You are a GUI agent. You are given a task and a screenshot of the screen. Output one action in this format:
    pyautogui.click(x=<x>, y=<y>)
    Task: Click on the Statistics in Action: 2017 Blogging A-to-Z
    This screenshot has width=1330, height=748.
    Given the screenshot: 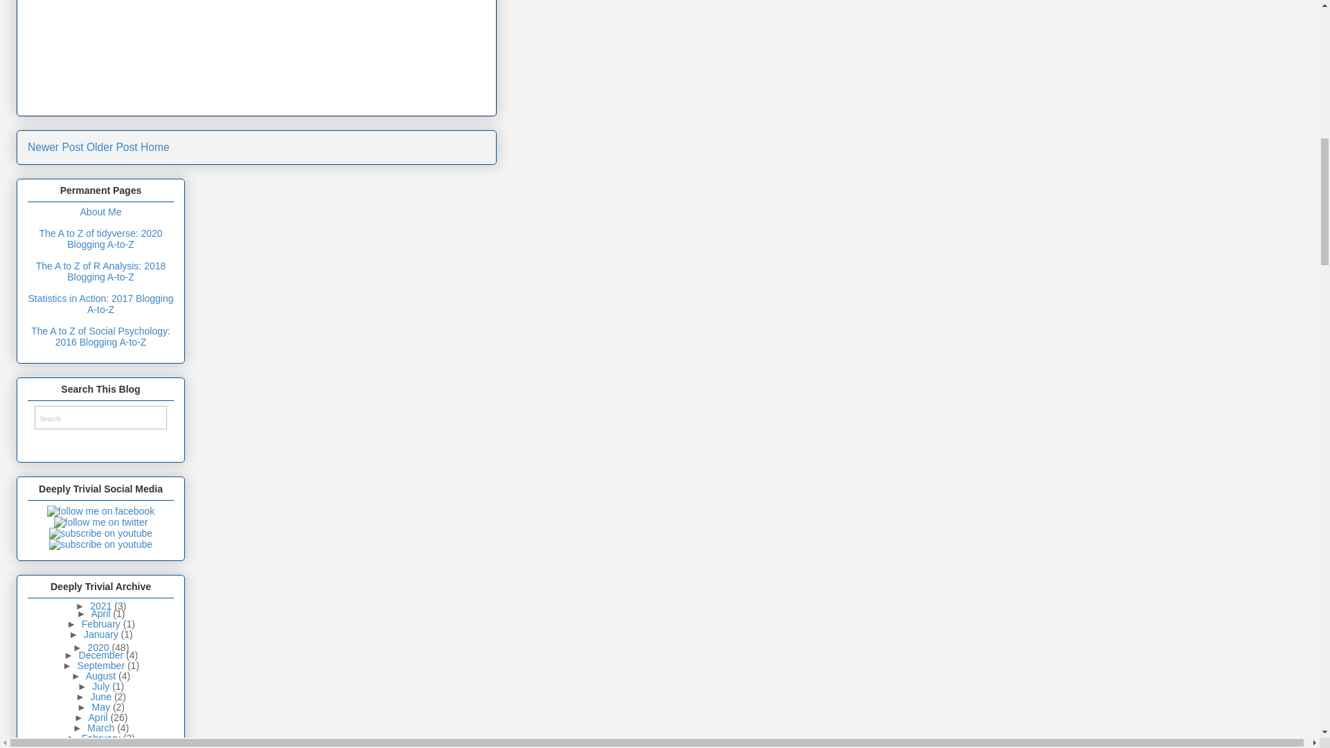 What is the action you would take?
    pyautogui.click(x=100, y=303)
    